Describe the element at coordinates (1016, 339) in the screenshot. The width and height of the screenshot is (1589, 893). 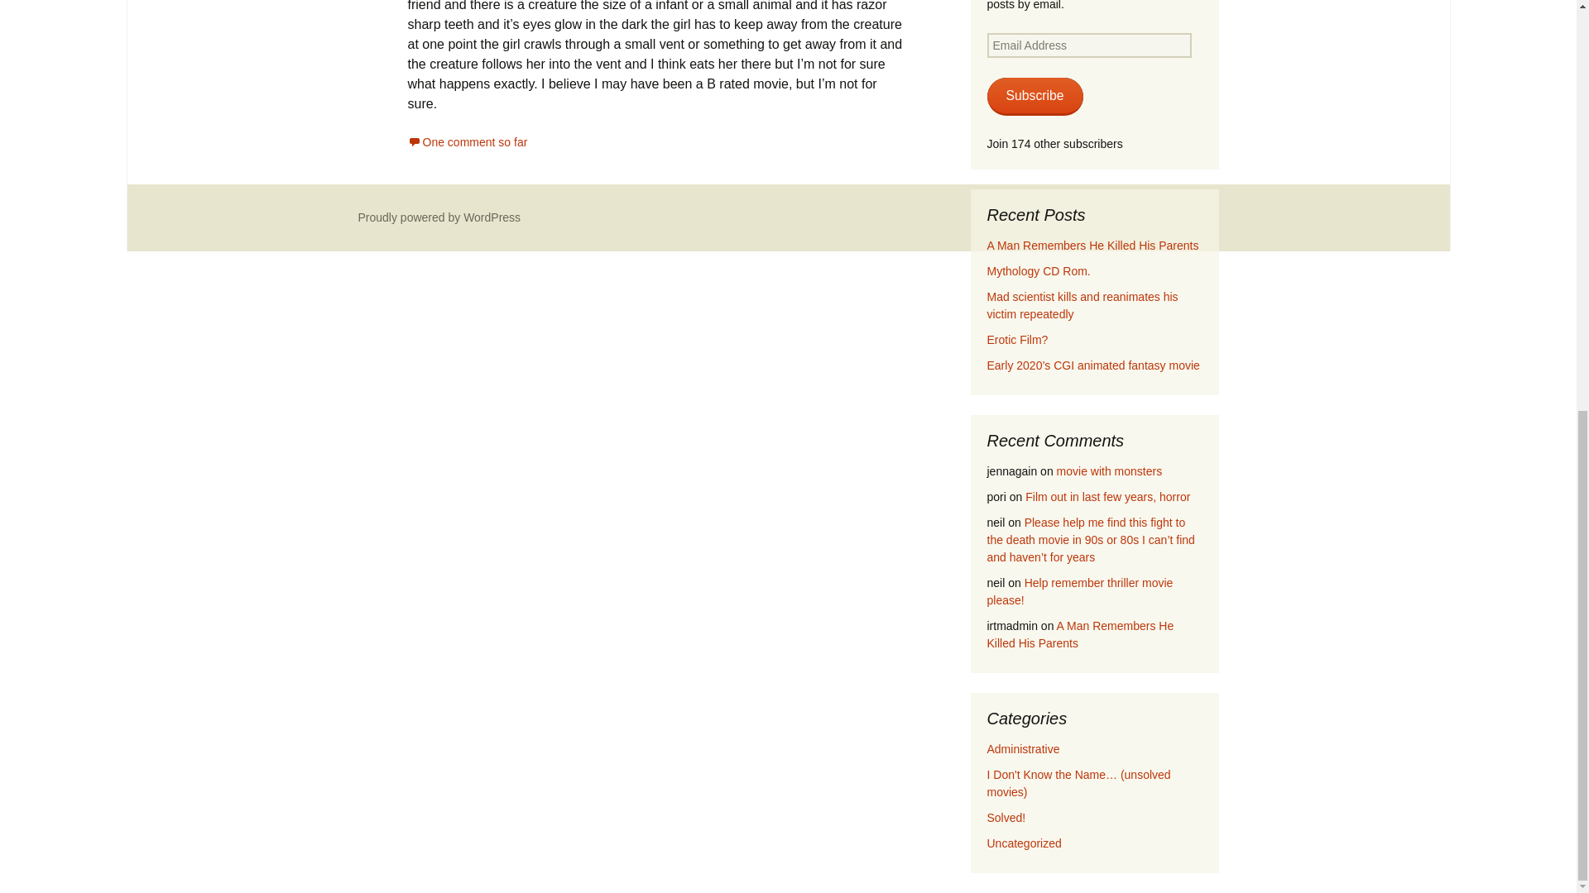
I see `Erotic Film?` at that location.